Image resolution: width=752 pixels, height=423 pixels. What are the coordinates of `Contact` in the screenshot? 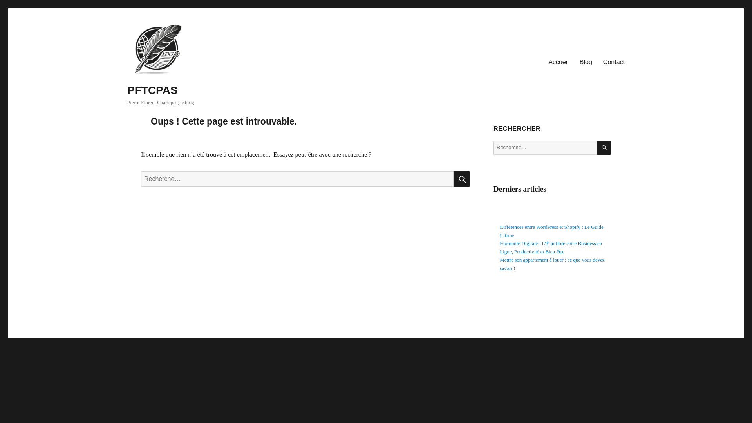 It's located at (614, 62).